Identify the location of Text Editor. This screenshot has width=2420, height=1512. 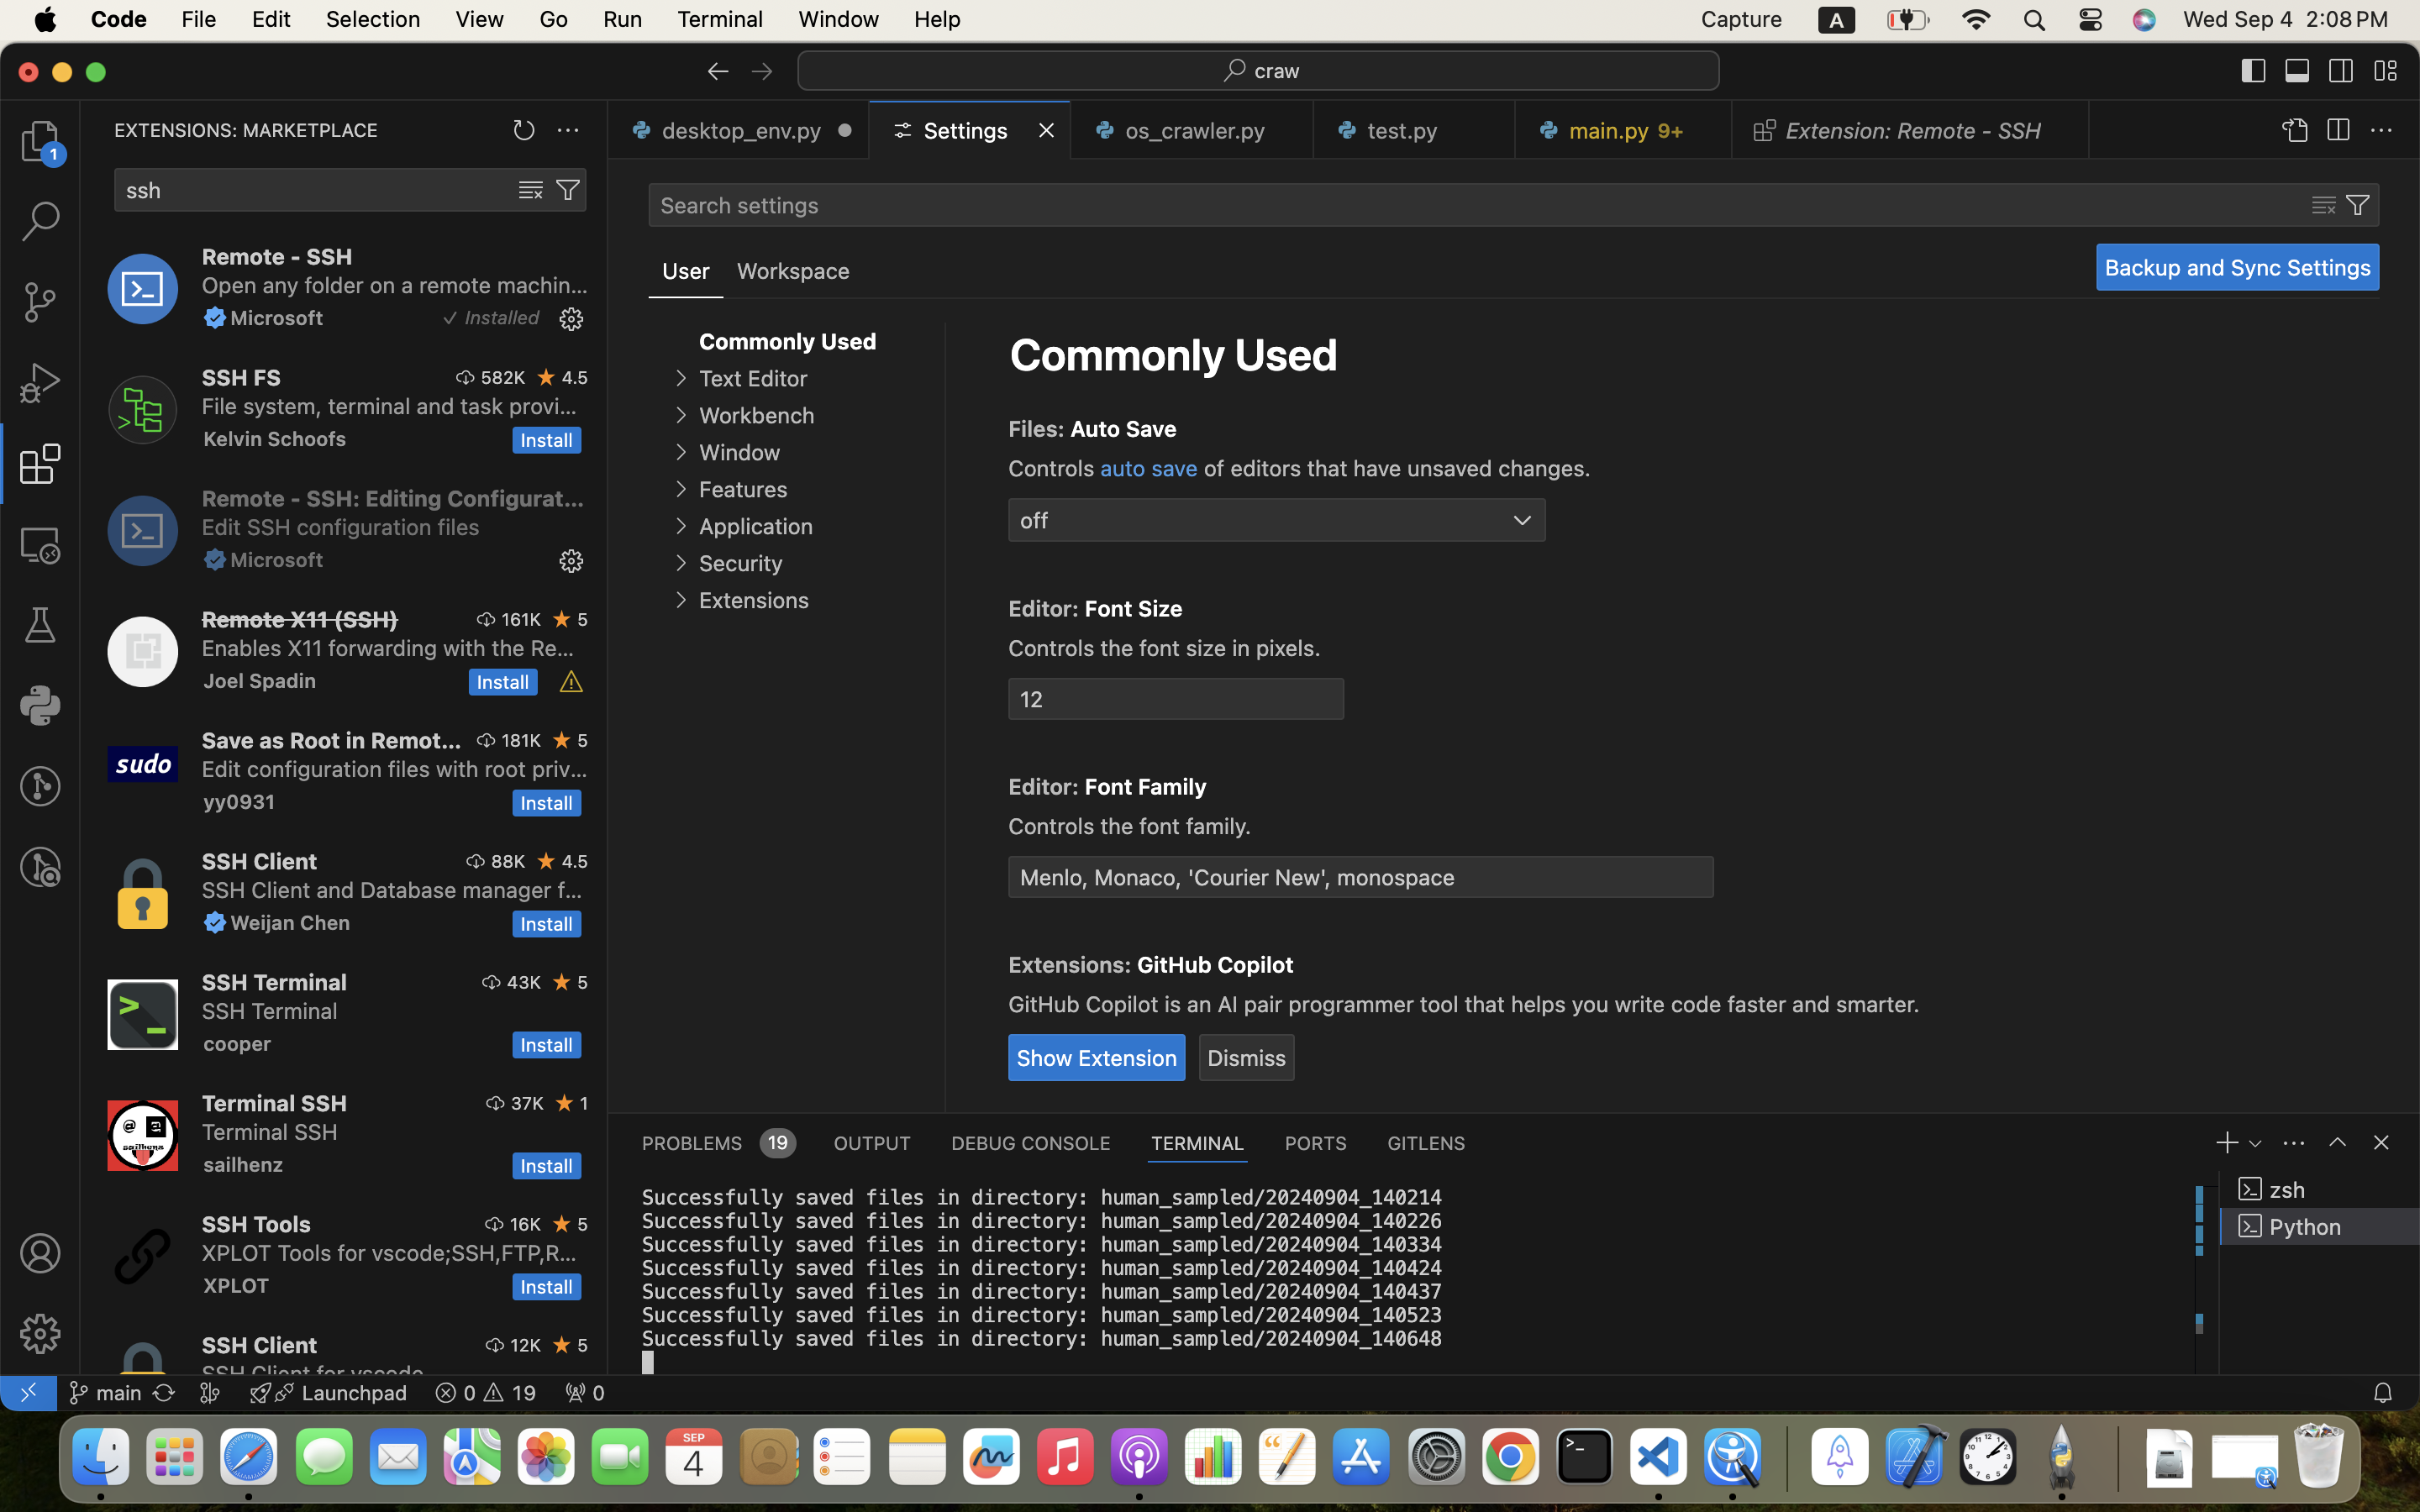
(753, 379).